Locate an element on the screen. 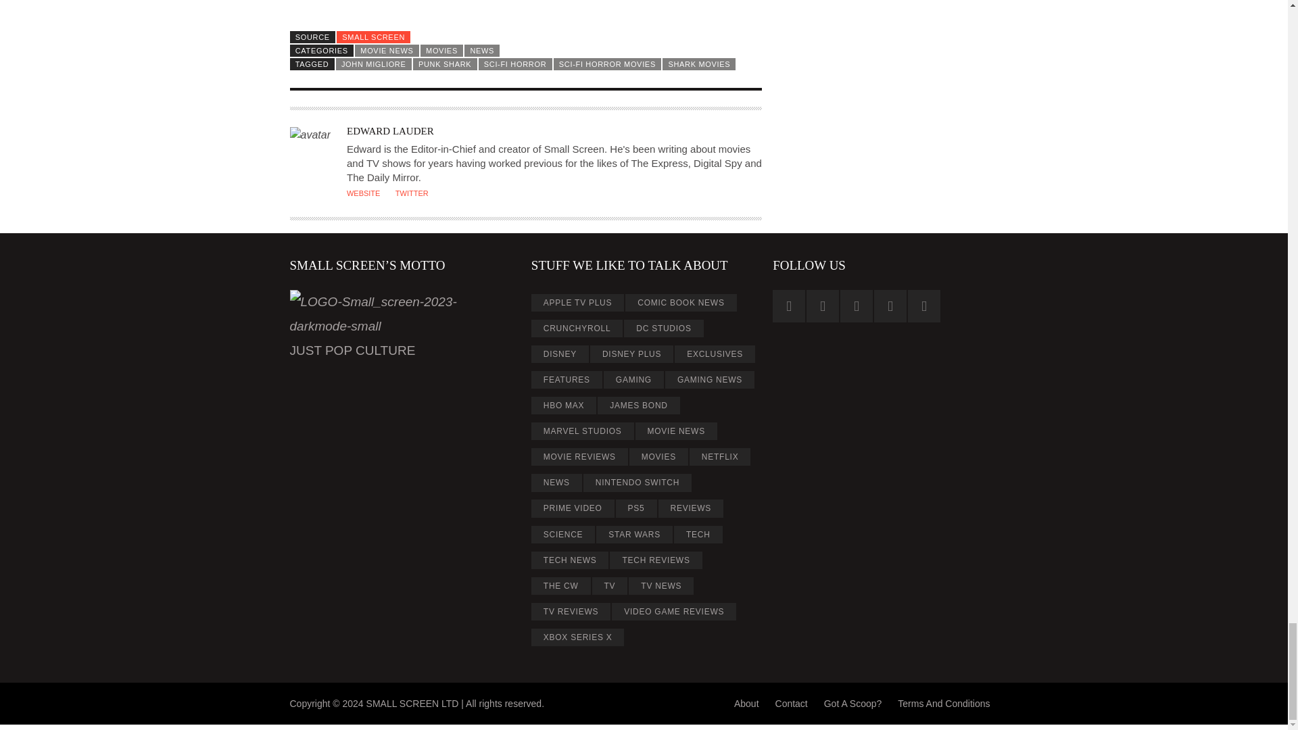 The width and height of the screenshot is (1298, 730). View all posts in NEWS is located at coordinates (482, 50).